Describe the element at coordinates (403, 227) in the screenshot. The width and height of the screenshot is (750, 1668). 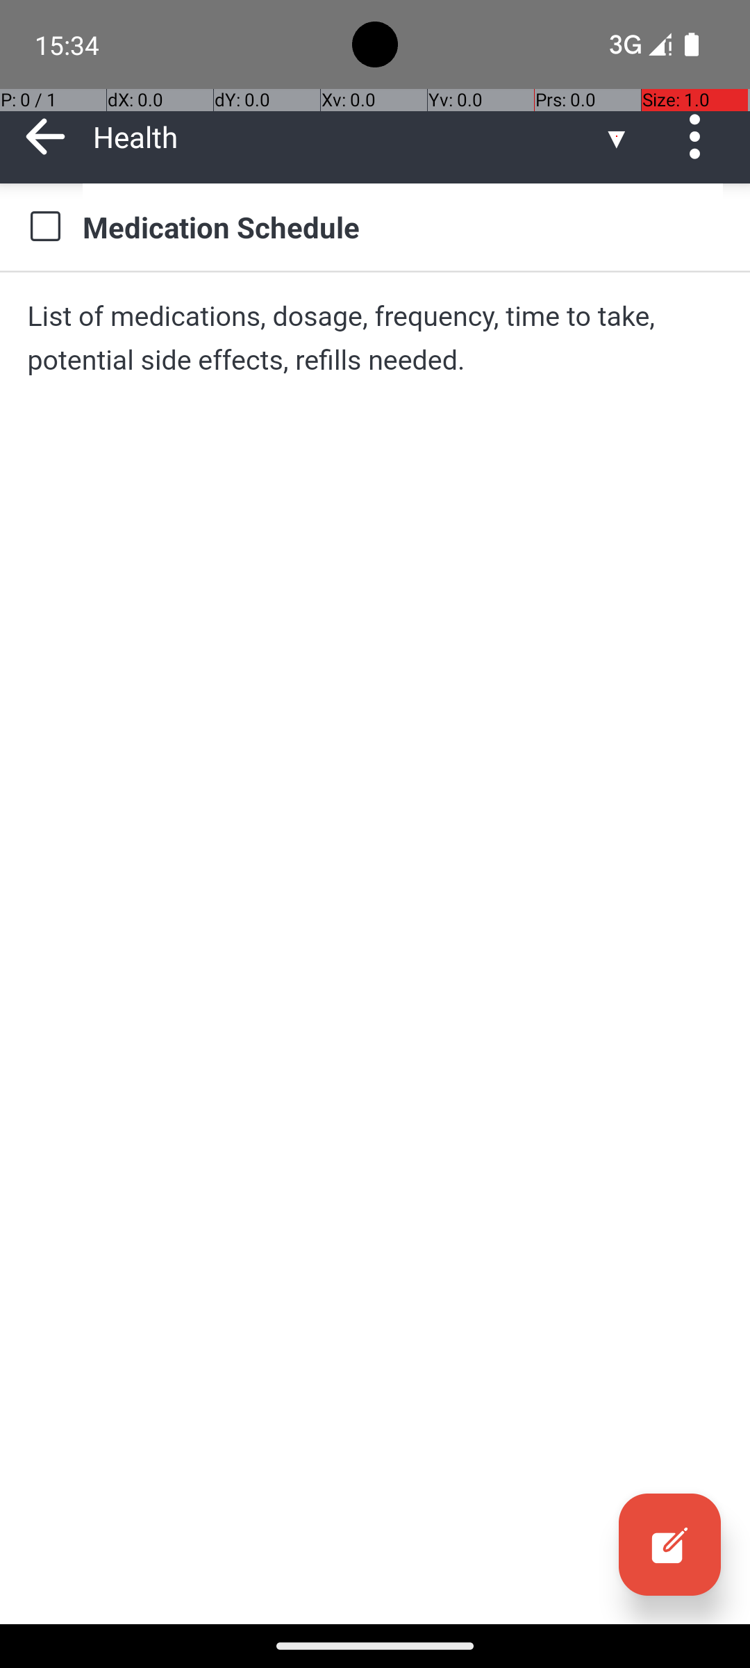
I see `Medication Schedule` at that location.